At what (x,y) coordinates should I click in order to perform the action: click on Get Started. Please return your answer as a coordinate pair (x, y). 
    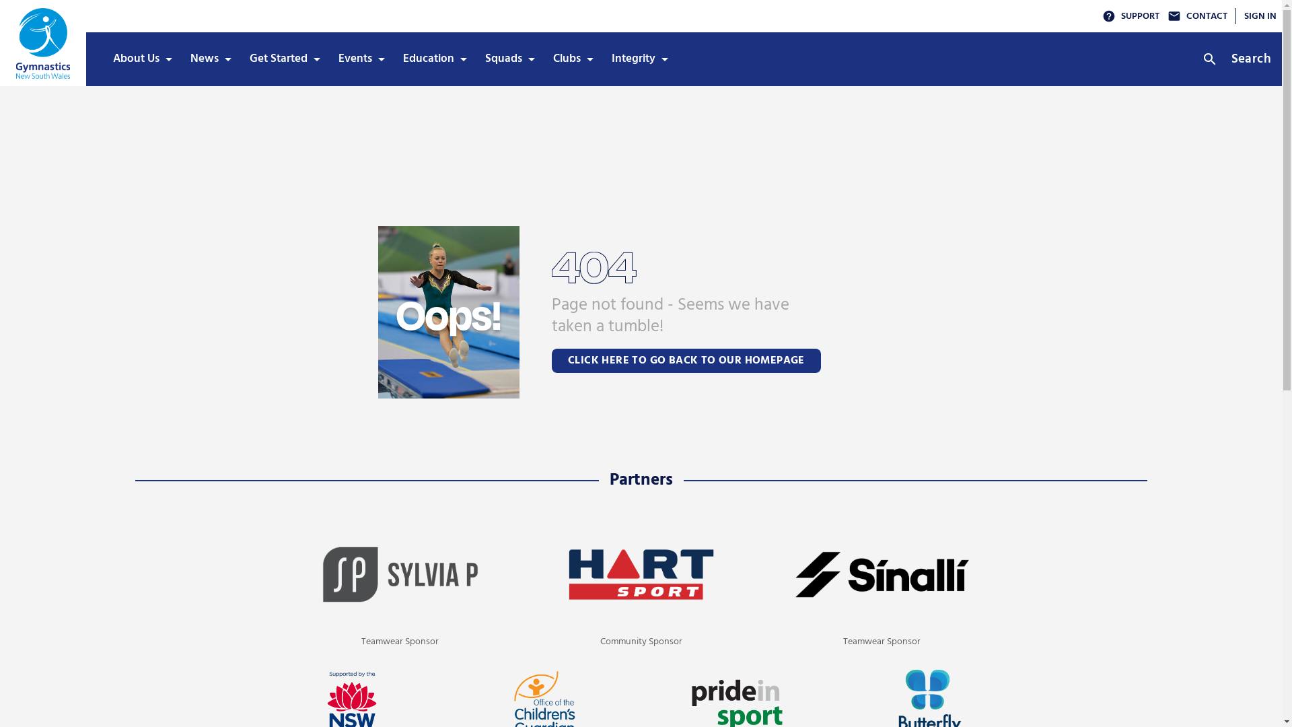
    Looking at the image, I should click on (283, 59).